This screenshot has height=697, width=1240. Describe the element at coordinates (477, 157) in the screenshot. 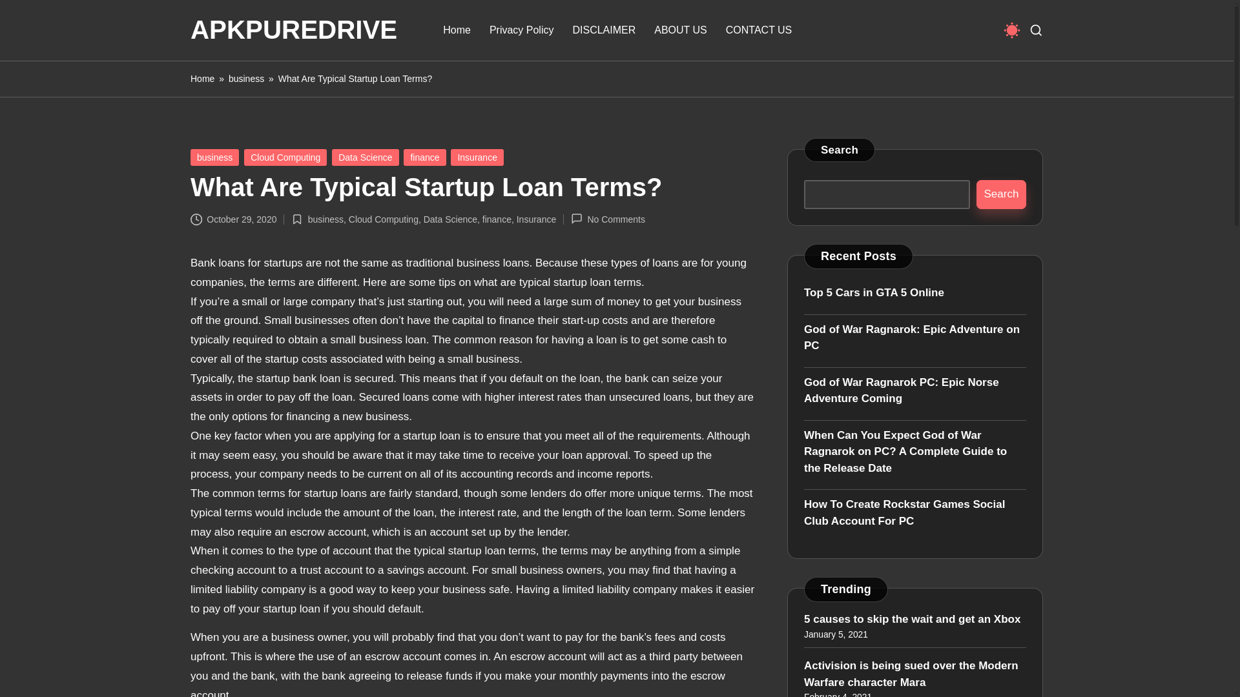

I see `Insurance` at that location.